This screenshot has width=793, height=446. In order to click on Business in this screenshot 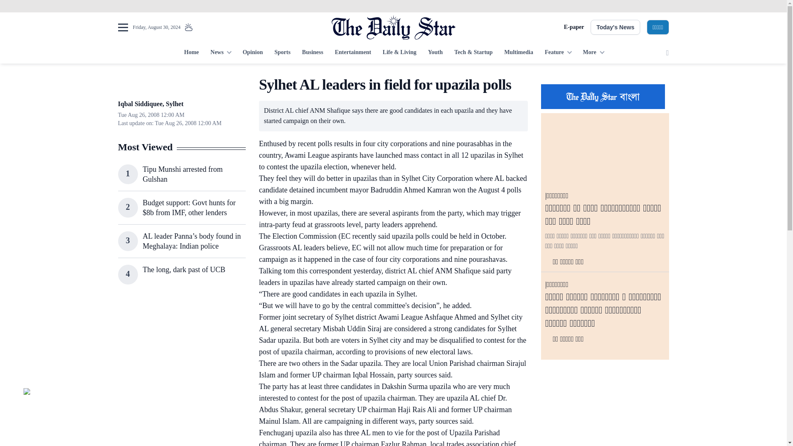, I will do `click(312, 53)`.